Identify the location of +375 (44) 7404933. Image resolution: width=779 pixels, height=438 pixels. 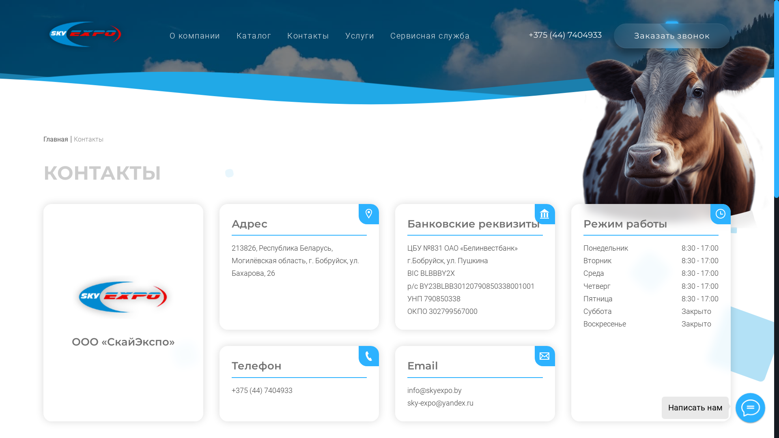
(565, 35).